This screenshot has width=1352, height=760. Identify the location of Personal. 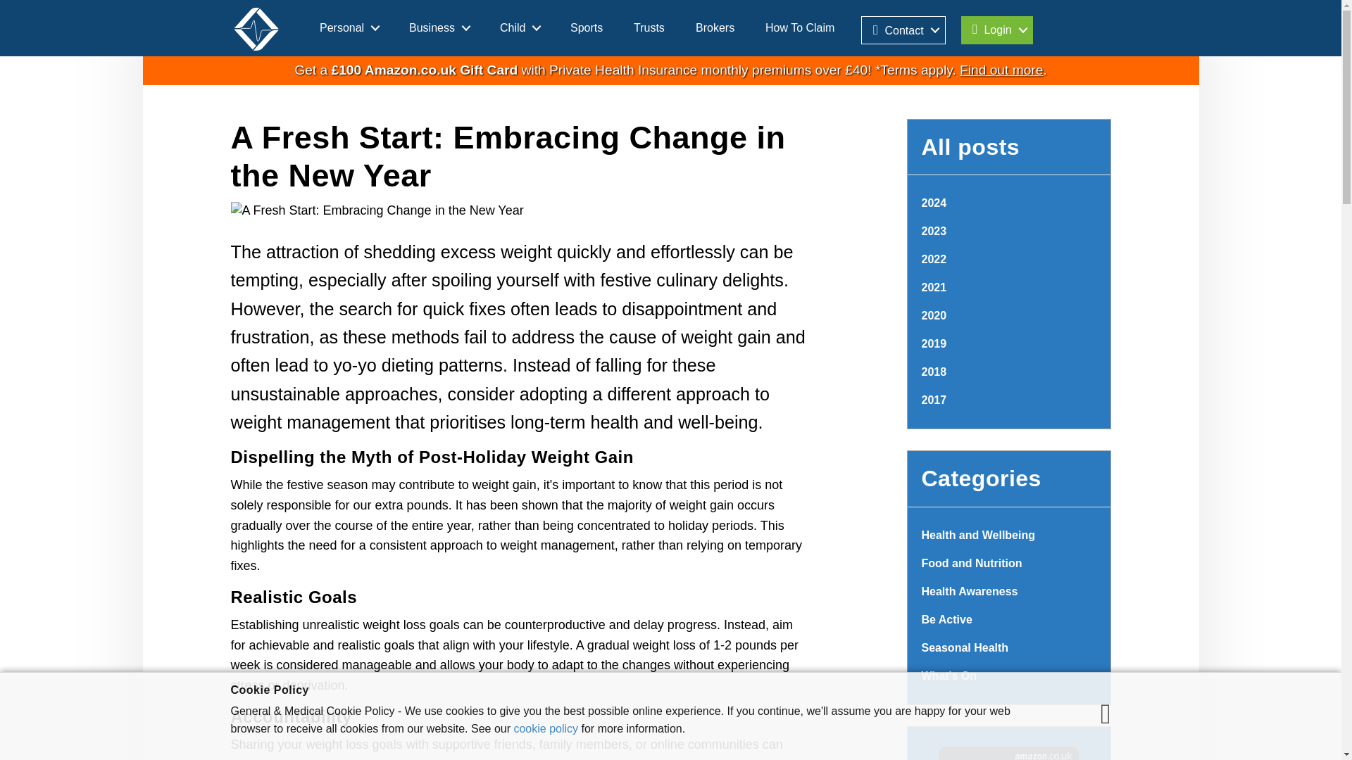
(349, 28).